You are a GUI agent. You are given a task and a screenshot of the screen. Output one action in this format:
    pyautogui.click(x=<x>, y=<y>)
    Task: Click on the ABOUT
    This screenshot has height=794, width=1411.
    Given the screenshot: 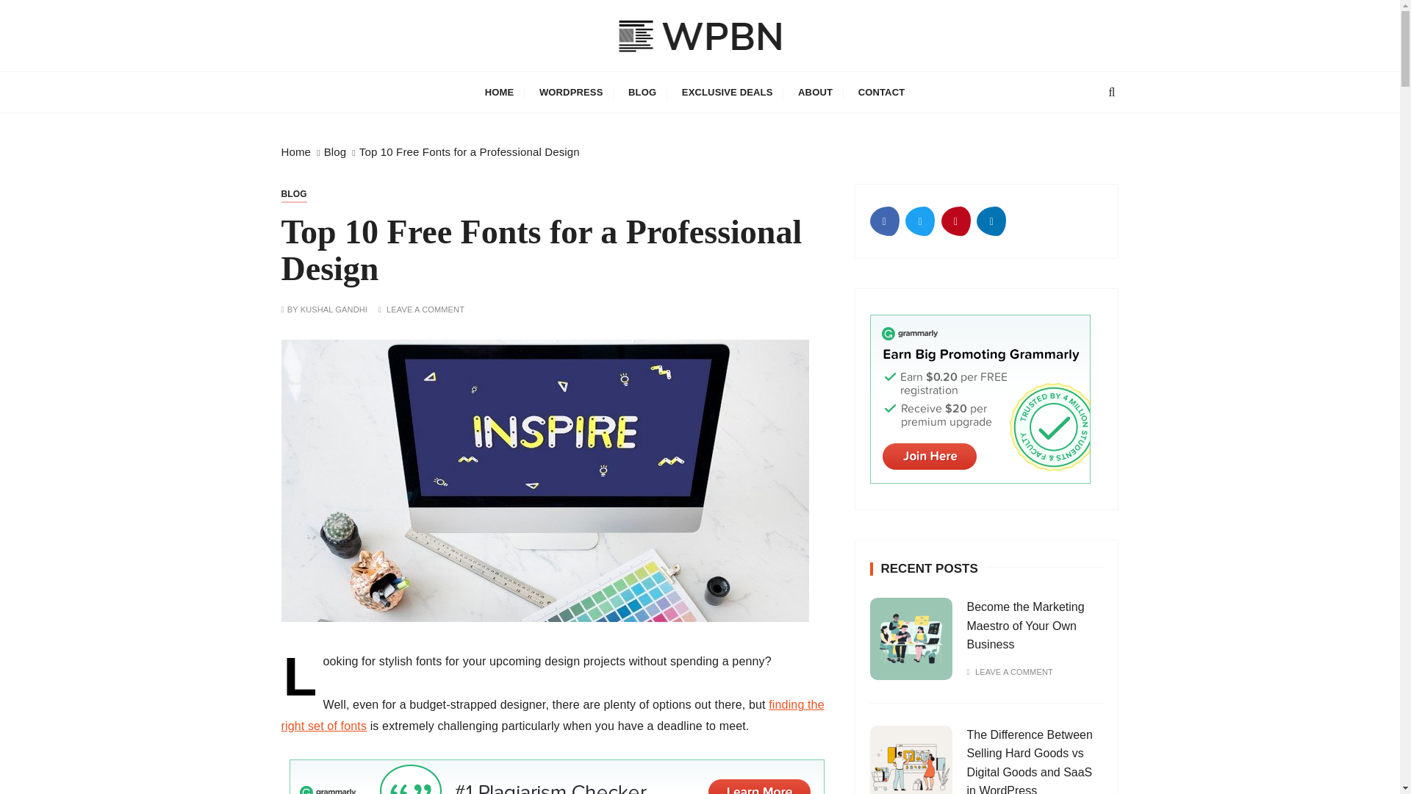 What is the action you would take?
    pyautogui.click(x=816, y=93)
    